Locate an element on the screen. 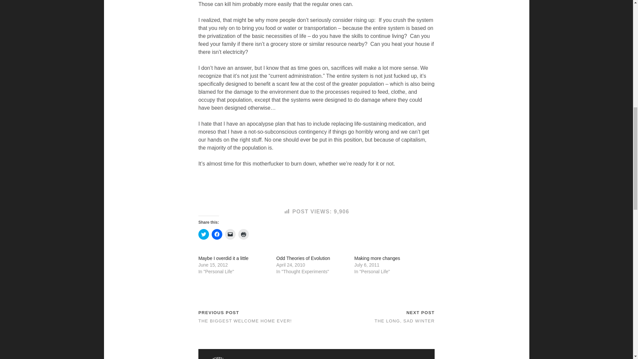 This screenshot has height=359, width=638. THE BIGGEST WELCOME HOME EVER! is located at coordinates (245, 321).